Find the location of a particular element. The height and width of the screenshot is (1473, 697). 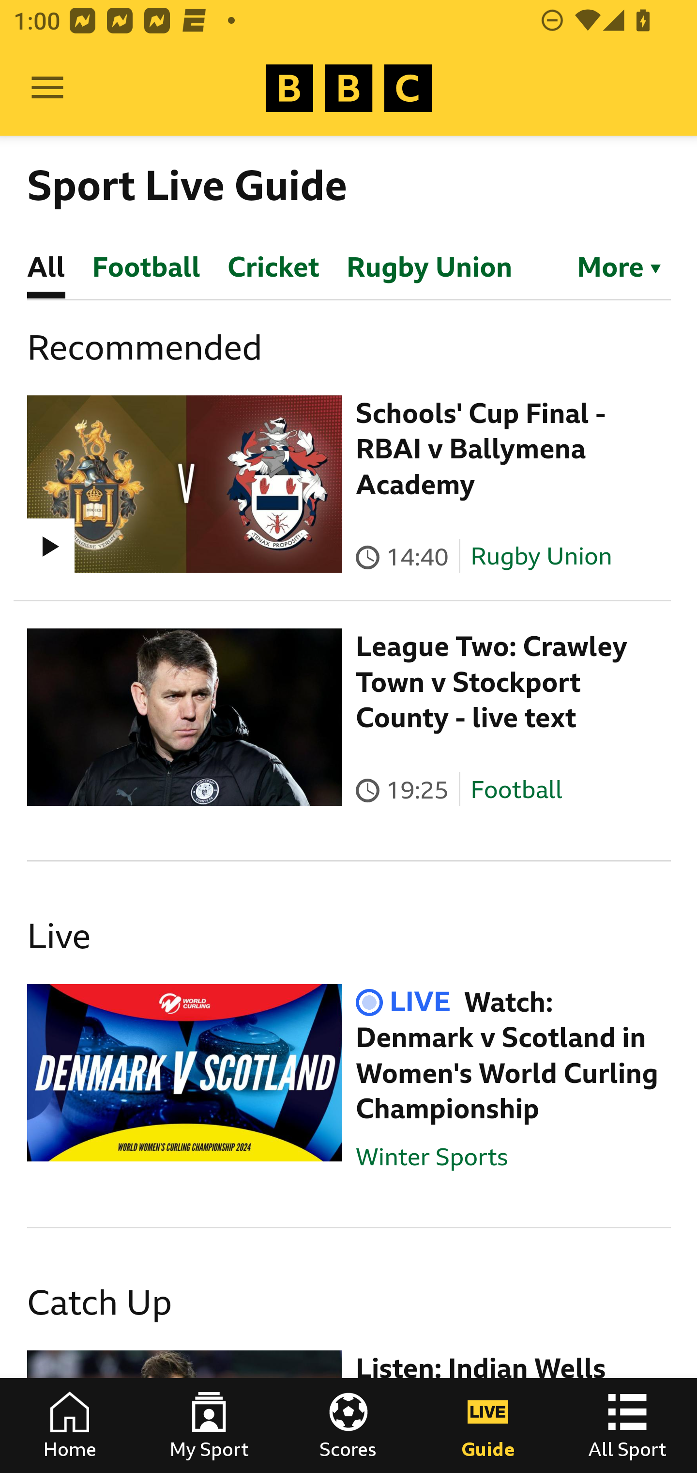

Home is located at coordinates (70, 1426).